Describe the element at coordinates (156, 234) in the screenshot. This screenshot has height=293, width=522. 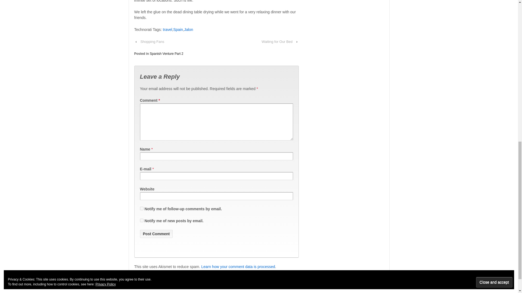
I see `Post Comment` at that location.